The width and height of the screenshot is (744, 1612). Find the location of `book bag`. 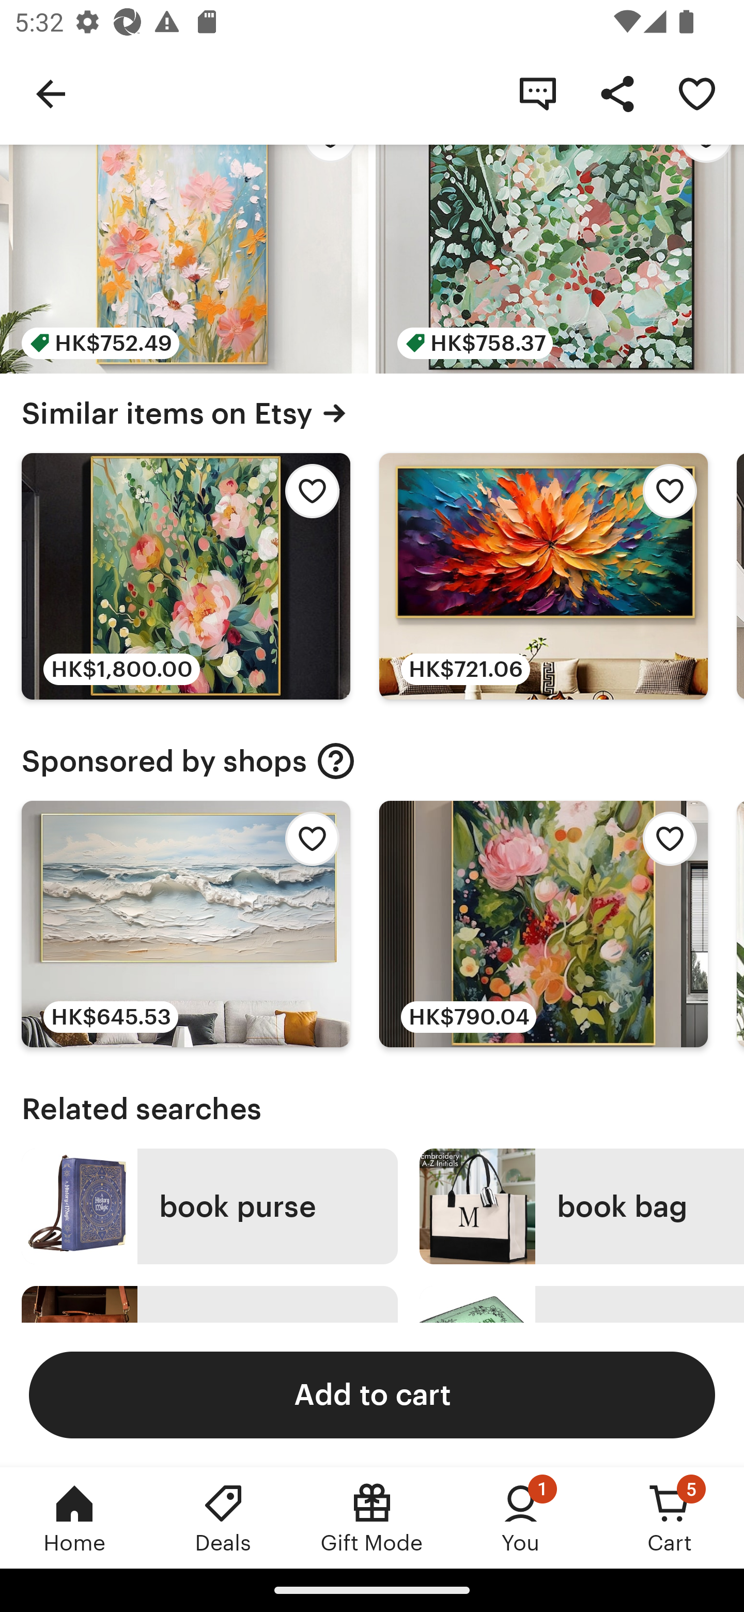

book bag is located at coordinates (582, 1206).